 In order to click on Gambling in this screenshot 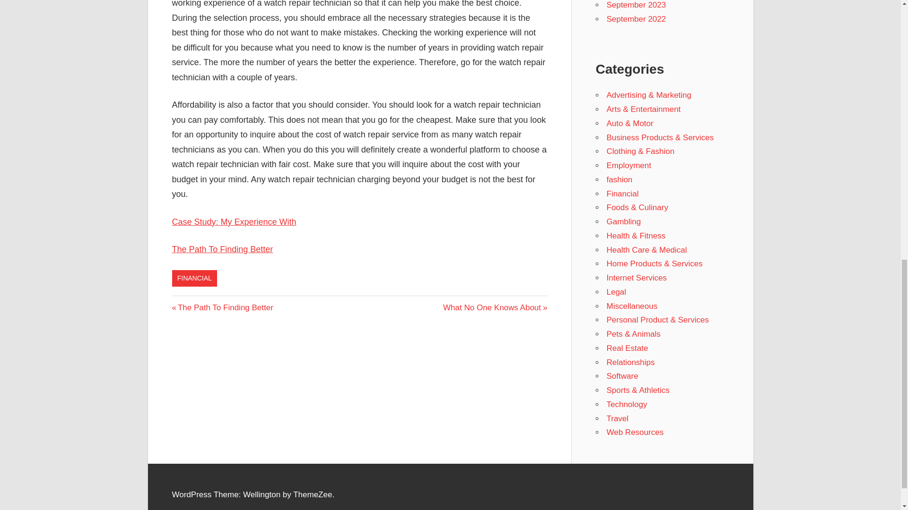, I will do `click(235, 222)`.